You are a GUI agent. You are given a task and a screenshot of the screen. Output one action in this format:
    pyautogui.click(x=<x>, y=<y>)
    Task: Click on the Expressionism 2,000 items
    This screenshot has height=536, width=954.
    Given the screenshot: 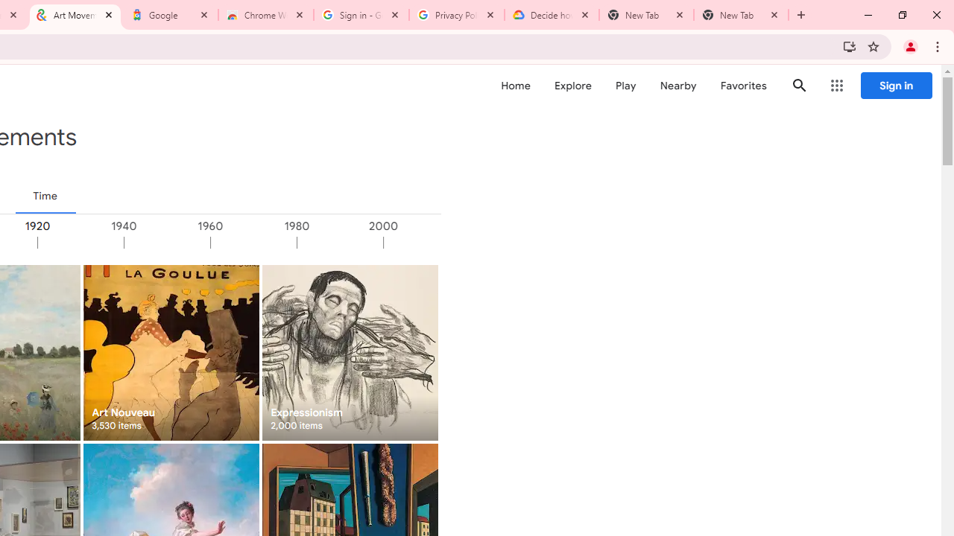 What is the action you would take?
    pyautogui.click(x=349, y=352)
    